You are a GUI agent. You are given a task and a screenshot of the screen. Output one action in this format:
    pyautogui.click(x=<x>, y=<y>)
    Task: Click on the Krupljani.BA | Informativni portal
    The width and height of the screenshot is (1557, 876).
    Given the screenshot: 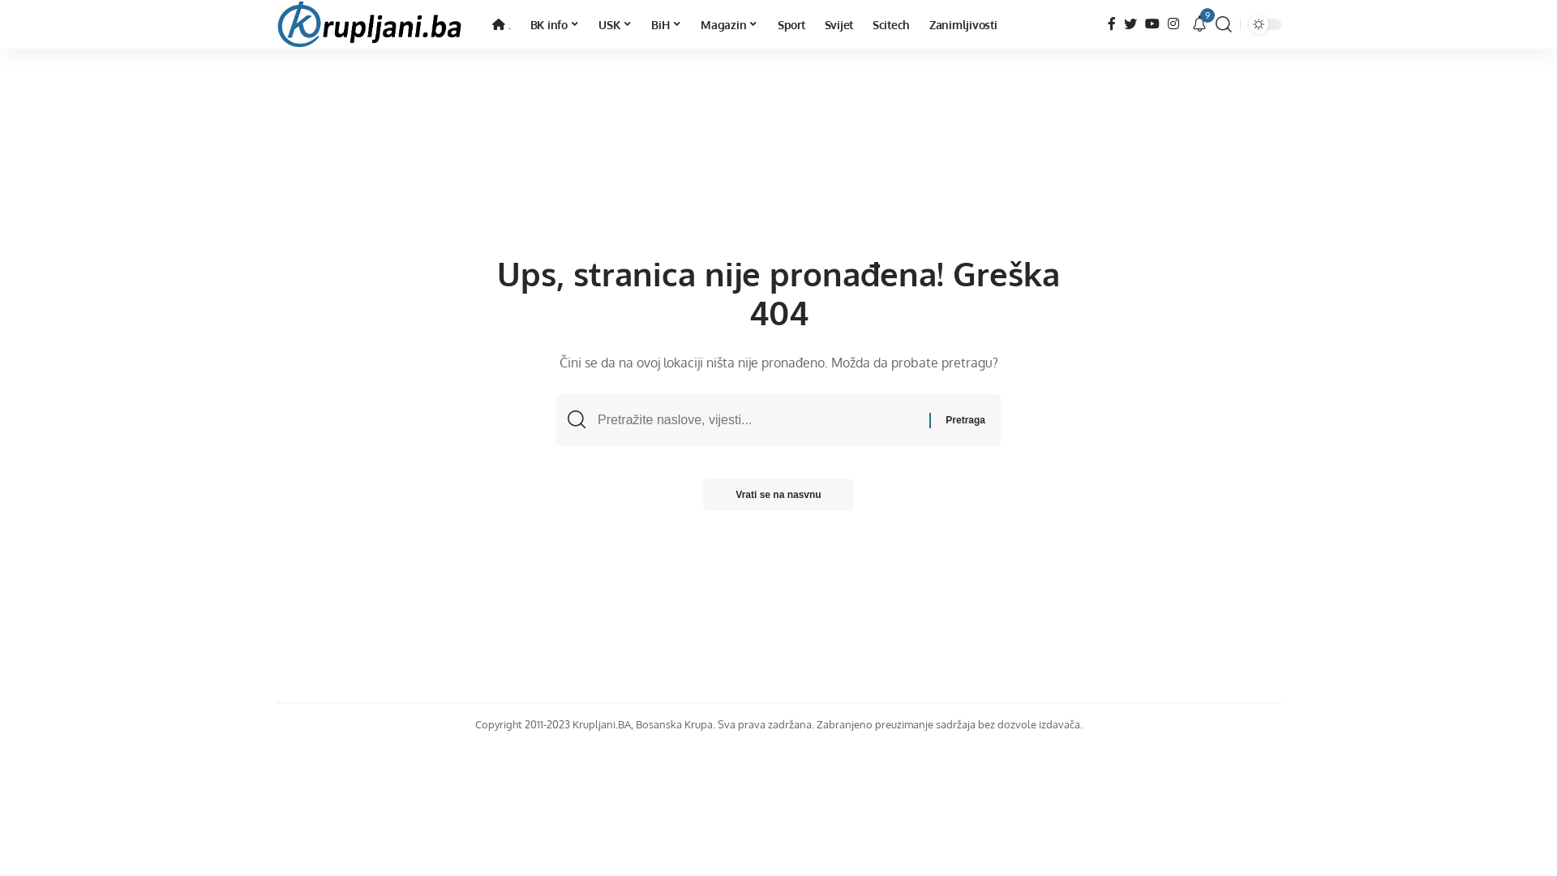 What is the action you would take?
    pyautogui.click(x=371, y=24)
    